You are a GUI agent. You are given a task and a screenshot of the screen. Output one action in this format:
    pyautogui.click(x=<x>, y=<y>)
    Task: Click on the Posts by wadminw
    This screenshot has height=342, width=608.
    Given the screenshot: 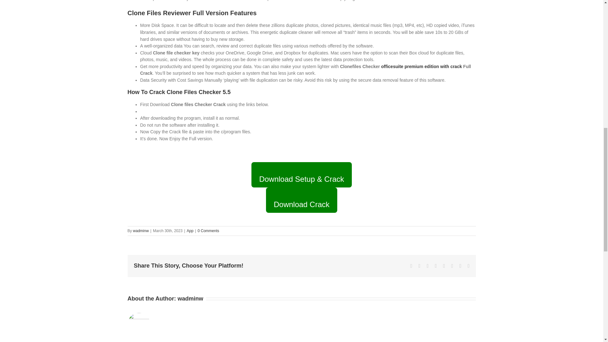 What is the action you would take?
    pyautogui.click(x=141, y=231)
    